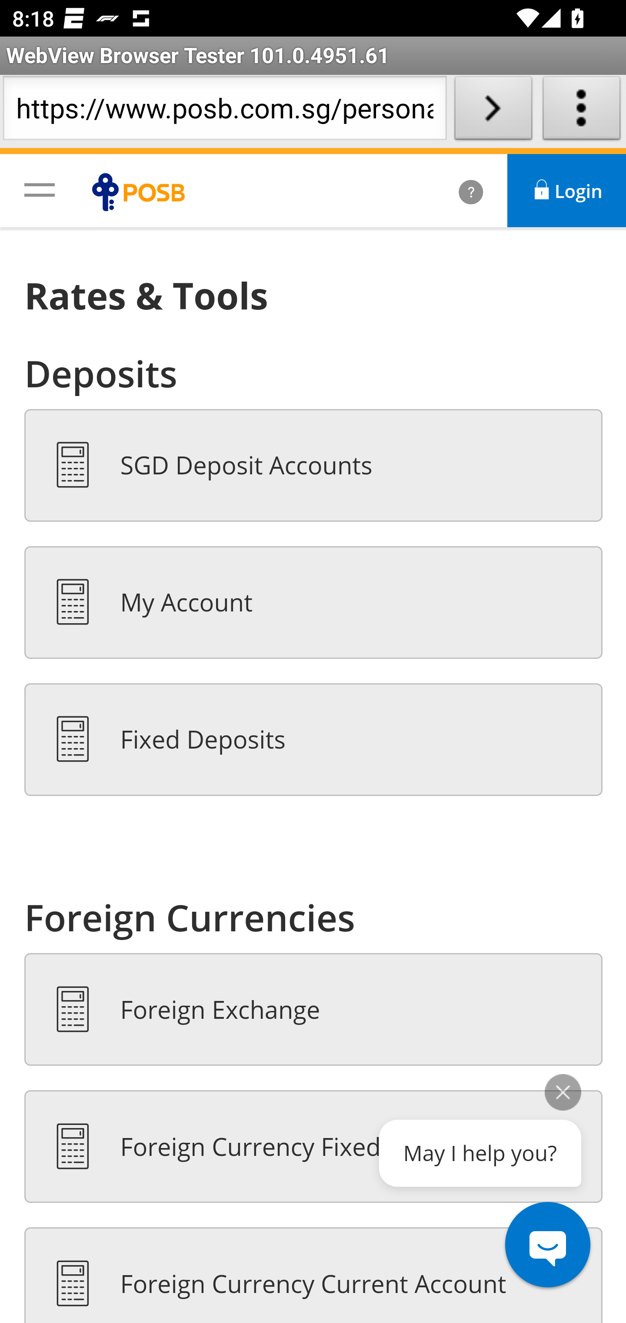 This screenshot has height=1323, width=626. What do you see at coordinates (314, 466) in the screenshot?
I see ` SGD Deposit Accounts  SGD Deposit Accounts` at bounding box center [314, 466].